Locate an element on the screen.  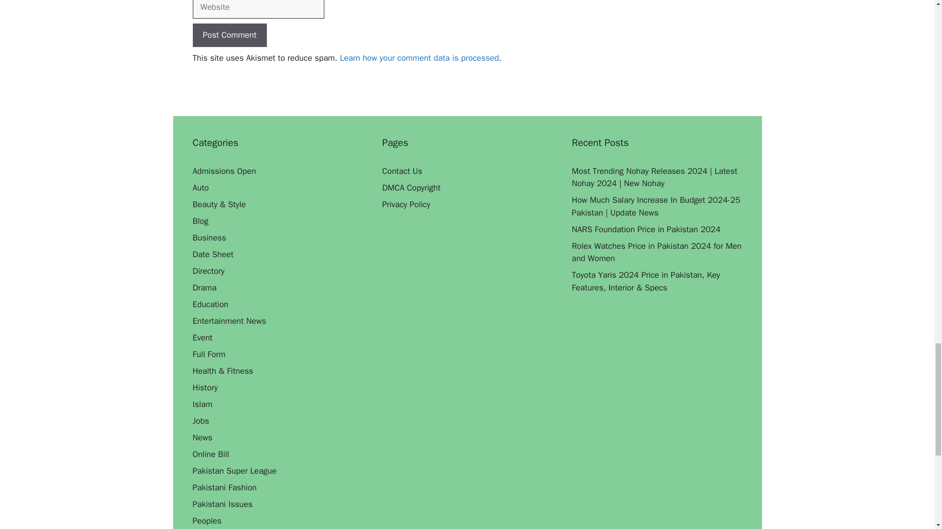
Admissions Open is located at coordinates (224, 171).